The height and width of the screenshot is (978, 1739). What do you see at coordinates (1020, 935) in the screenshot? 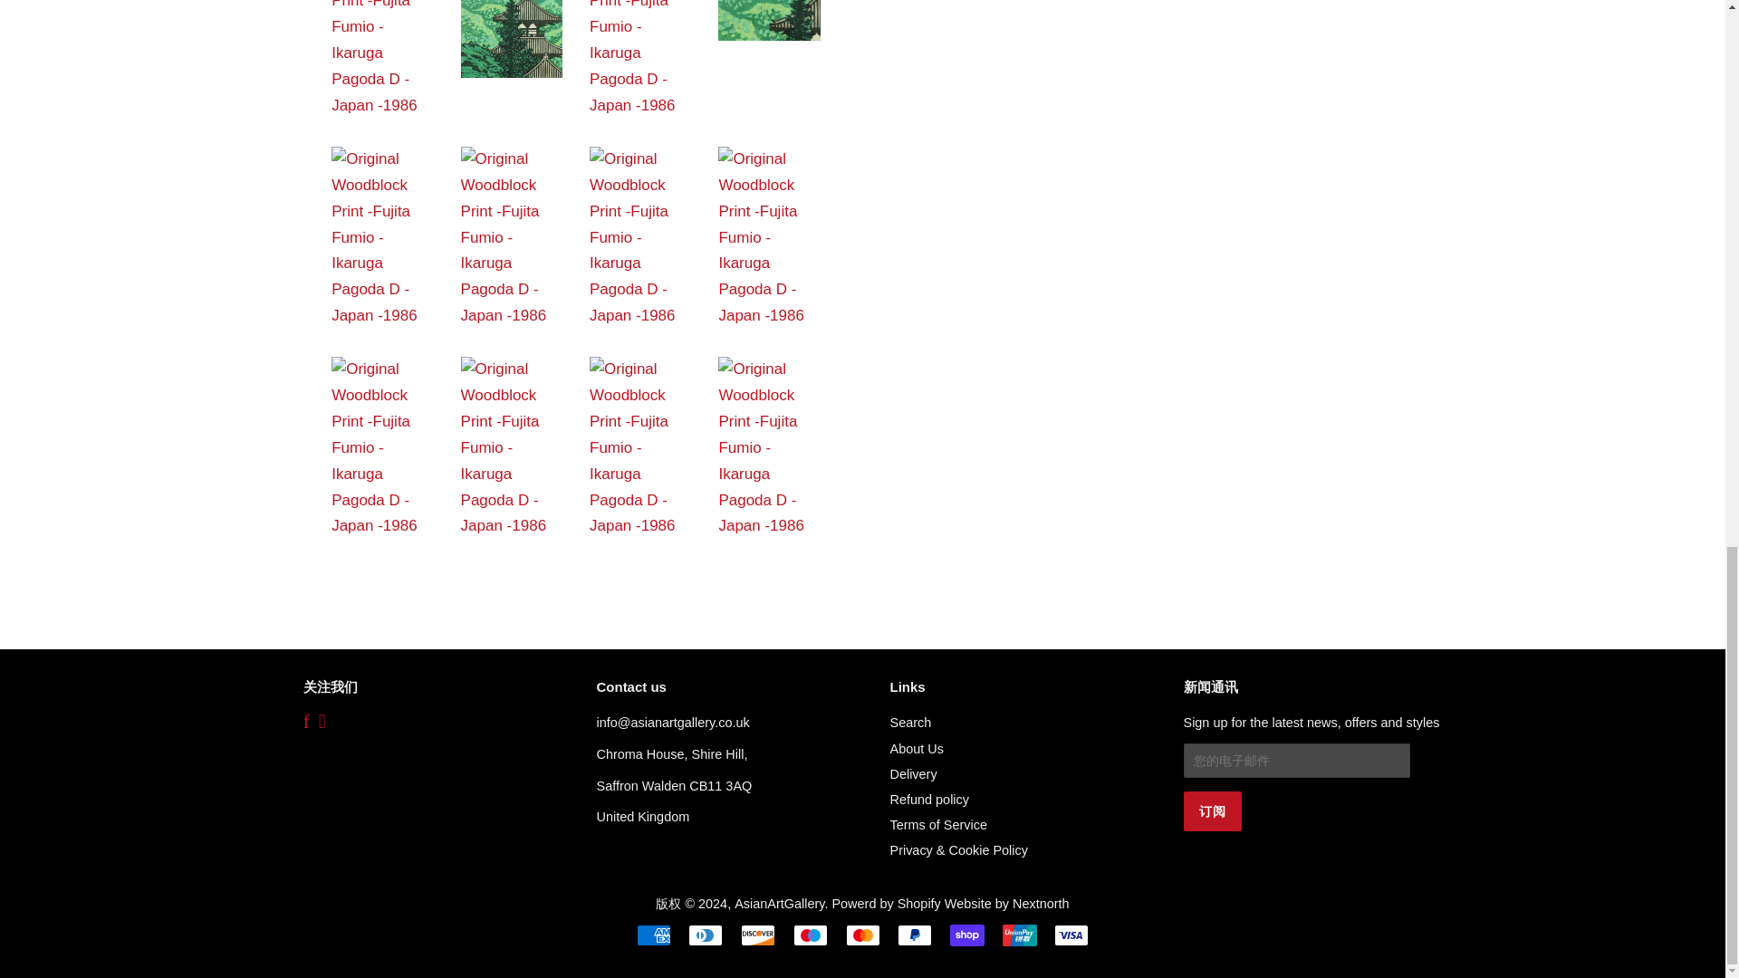
I see `Union Pay` at bounding box center [1020, 935].